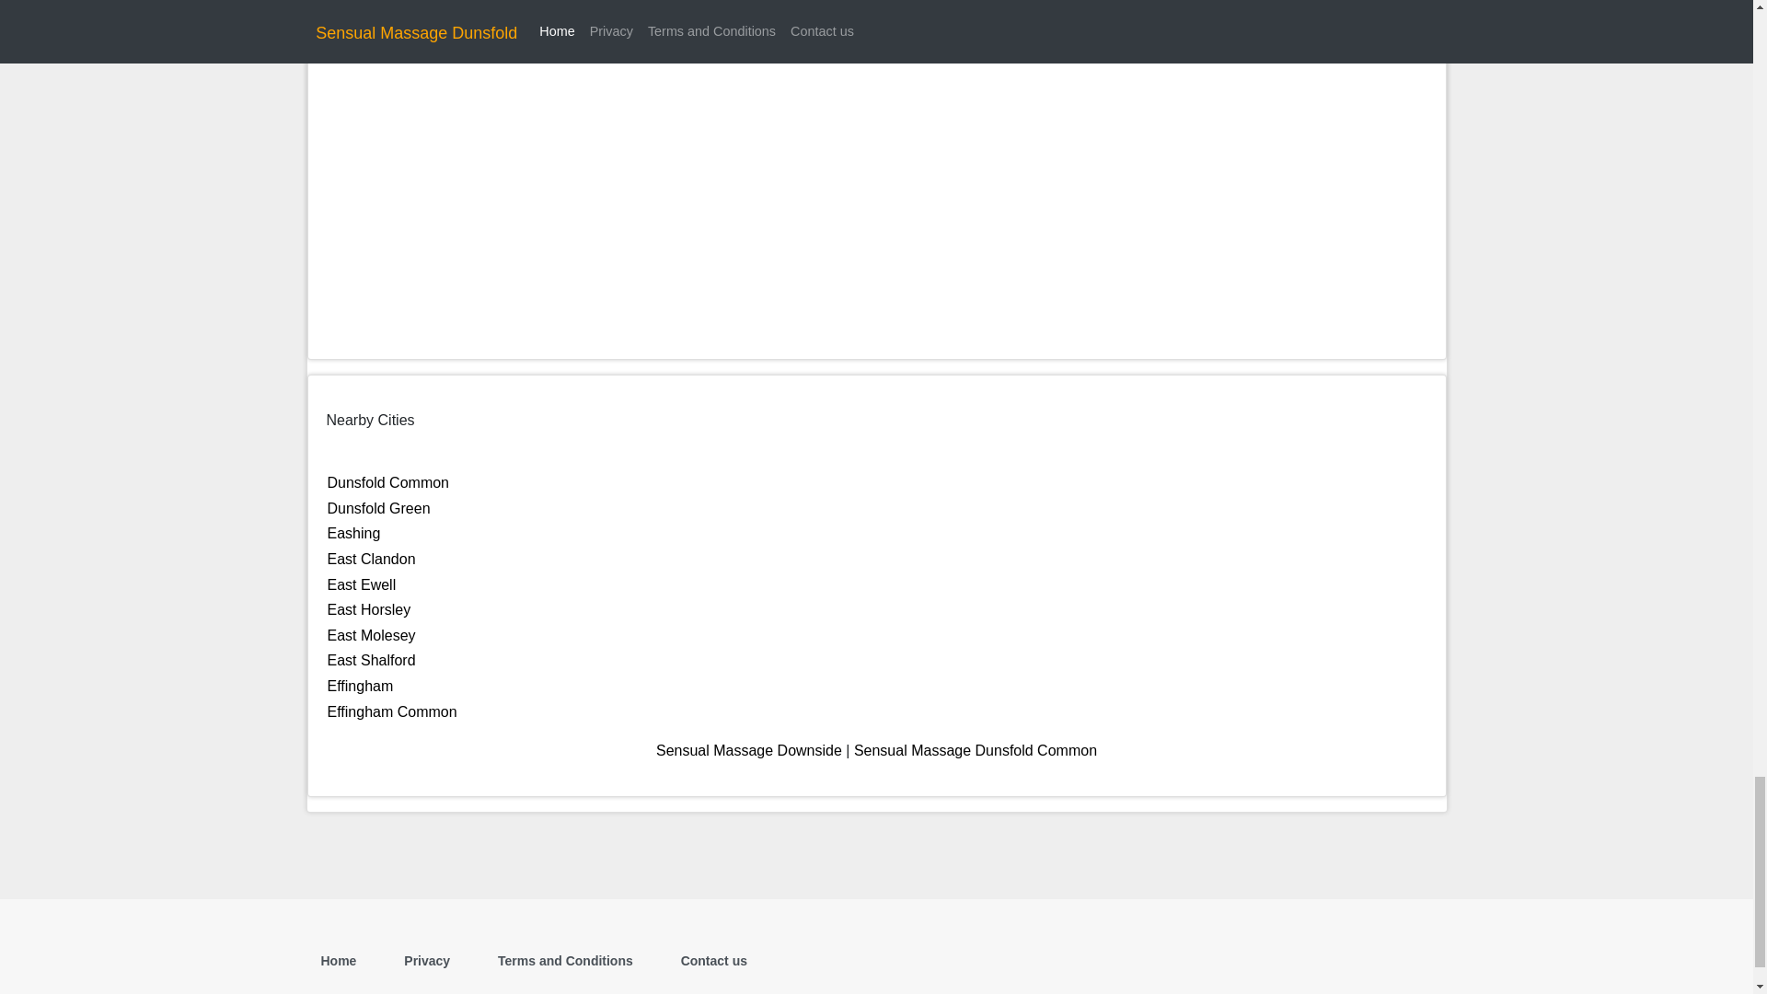  What do you see at coordinates (976, 750) in the screenshot?
I see `Sensual Massage Dunsfold Common` at bounding box center [976, 750].